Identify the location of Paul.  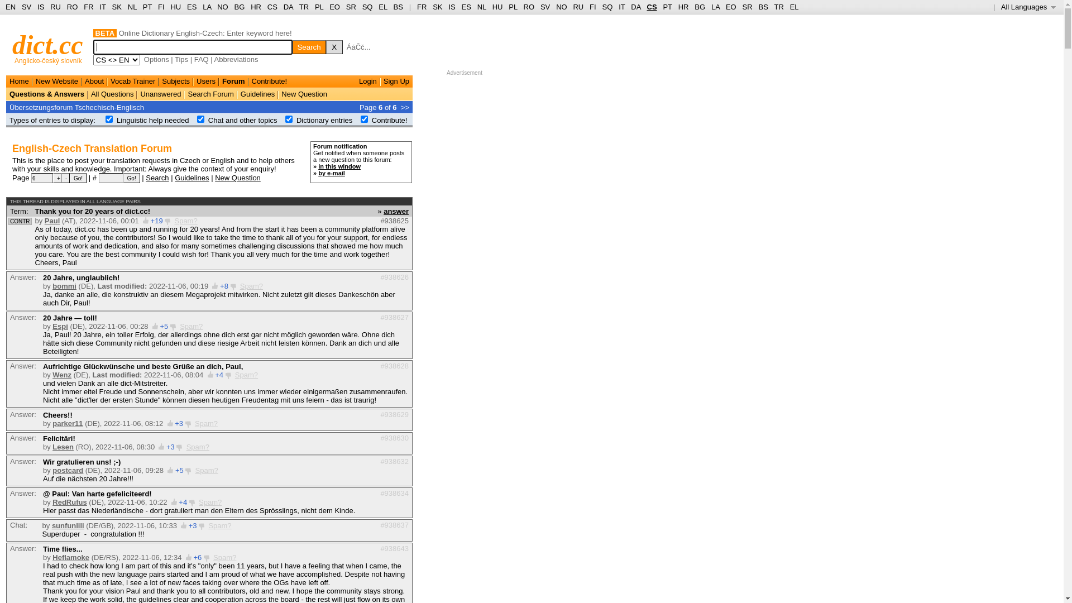
(52, 221).